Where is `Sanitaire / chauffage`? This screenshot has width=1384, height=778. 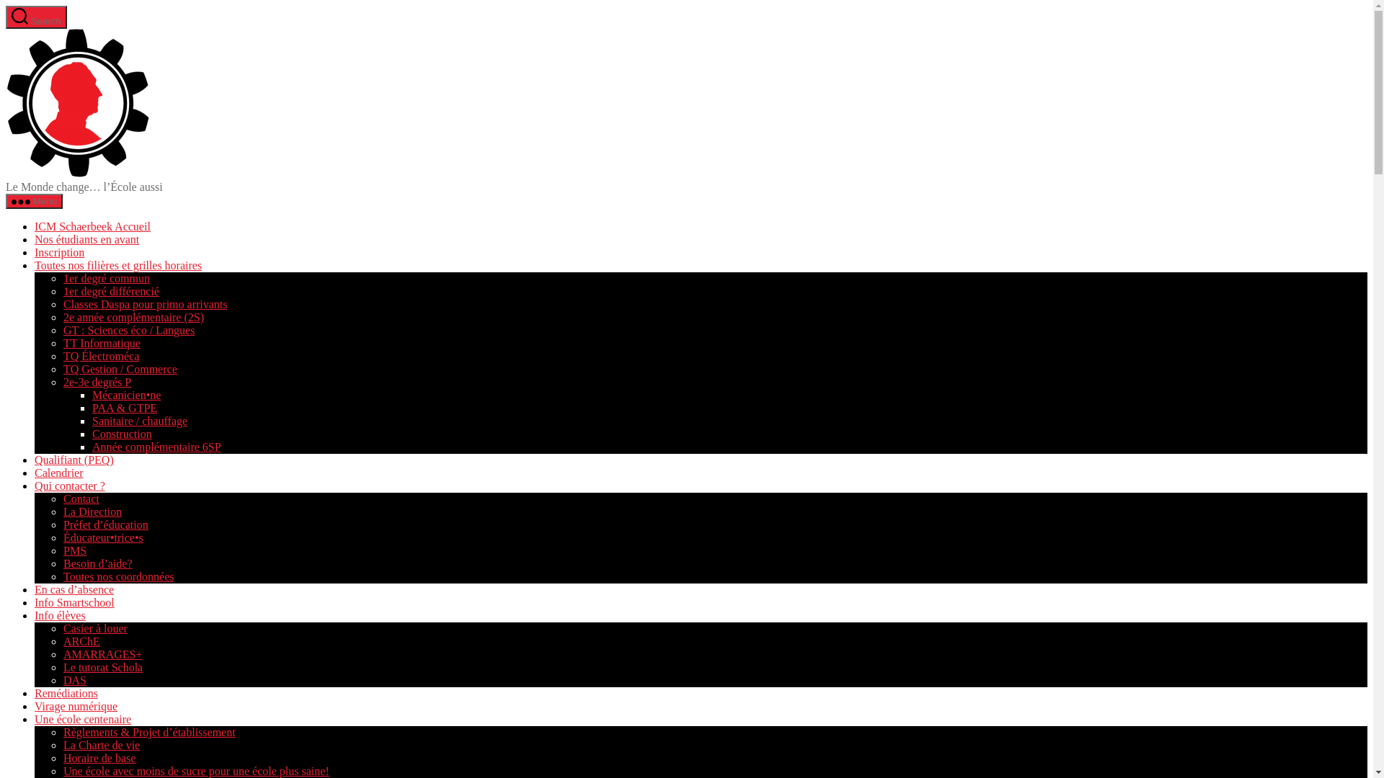
Sanitaire / chauffage is located at coordinates (140, 421).